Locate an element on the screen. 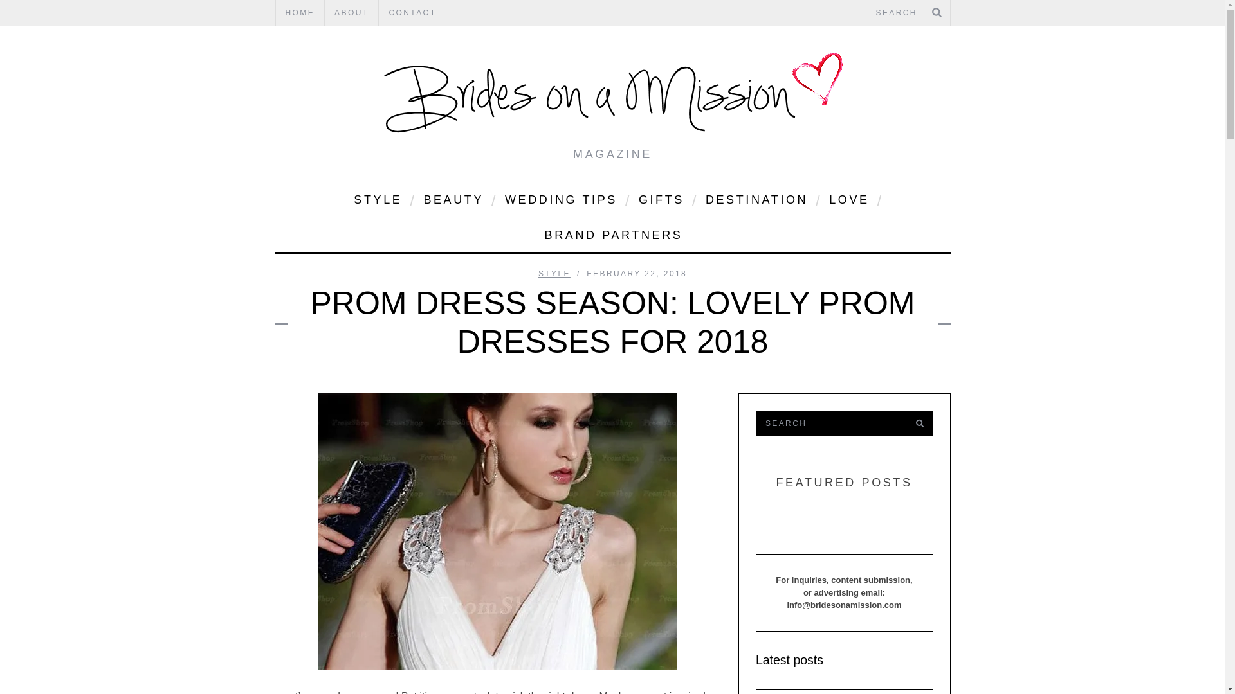 Image resolution: width=1235 pixels, height=694 pixels. Brides on a Mission - Magazine is located at coordinates (612, 96).